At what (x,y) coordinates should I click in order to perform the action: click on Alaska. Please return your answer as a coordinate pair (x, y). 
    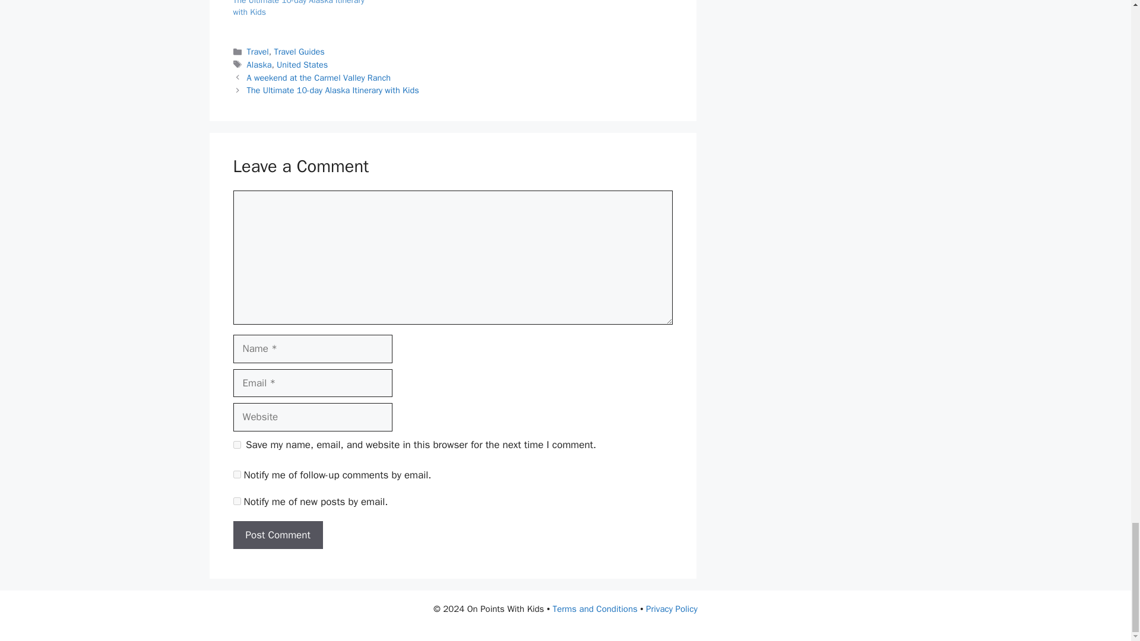
    Looking at the image, I should click on (259, 64).